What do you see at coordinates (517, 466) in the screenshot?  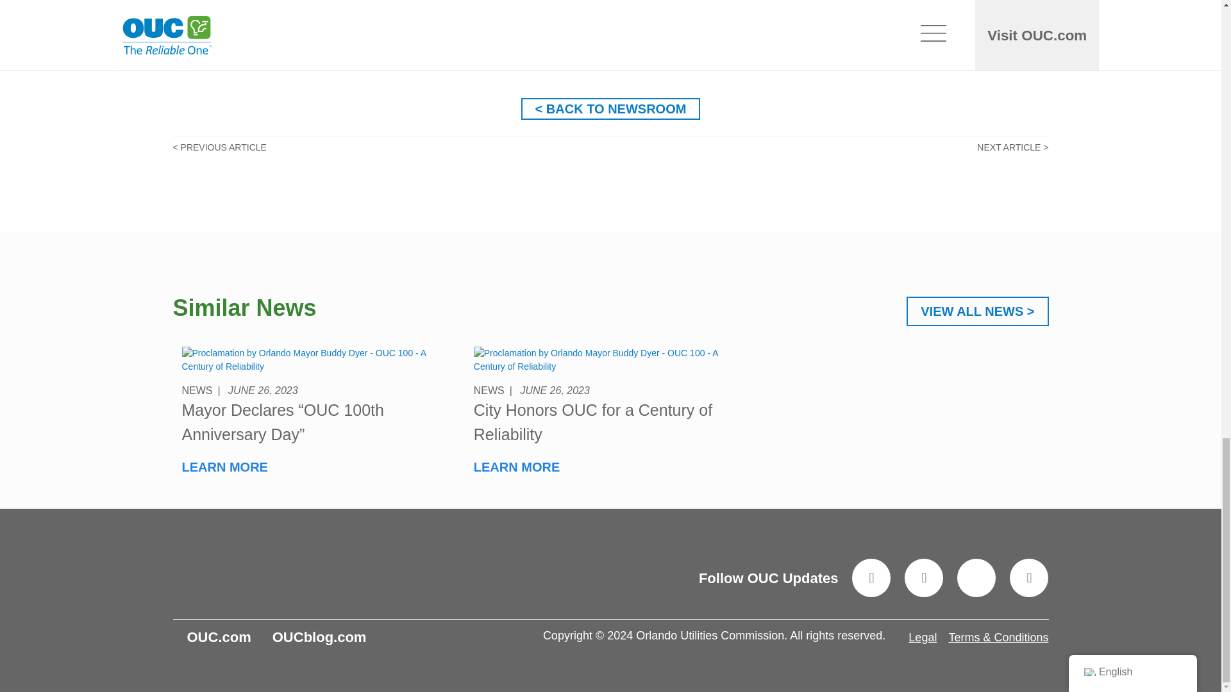 I see `LEARN MORE` at bounding box center [517, 466].